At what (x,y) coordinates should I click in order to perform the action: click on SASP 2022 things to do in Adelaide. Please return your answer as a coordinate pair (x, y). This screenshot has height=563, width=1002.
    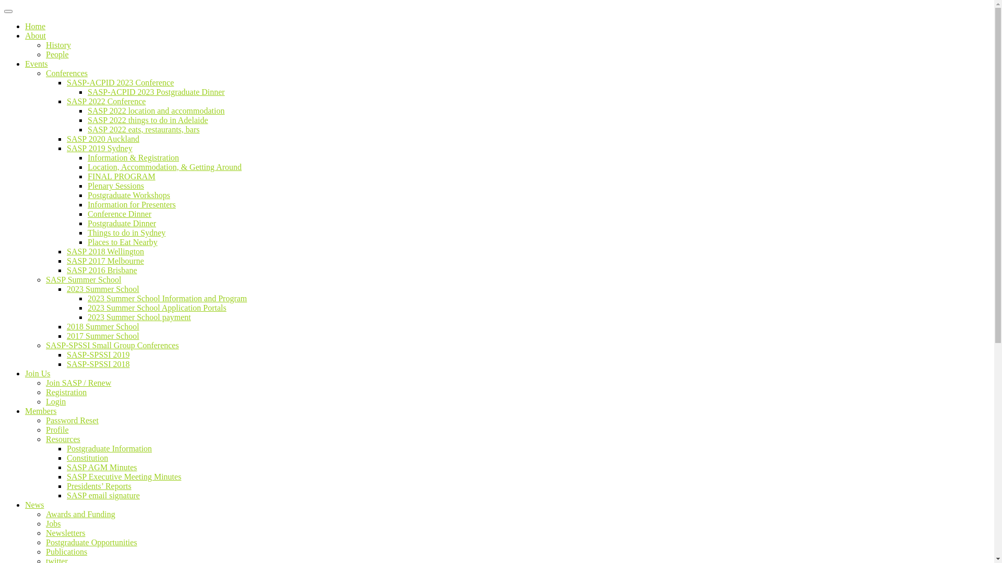
    Looking at the image, I should click on (148, 120).